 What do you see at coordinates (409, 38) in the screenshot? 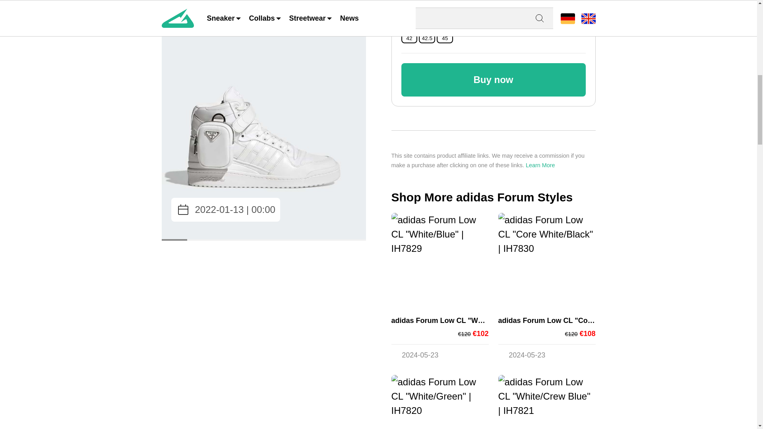
I see `42` at bounding box center [409, 38].